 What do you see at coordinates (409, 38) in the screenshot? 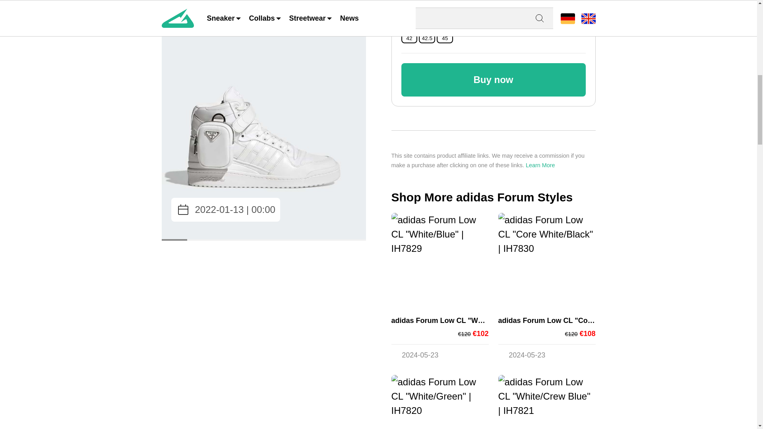
I see `42` at bounding box center [409, 38].